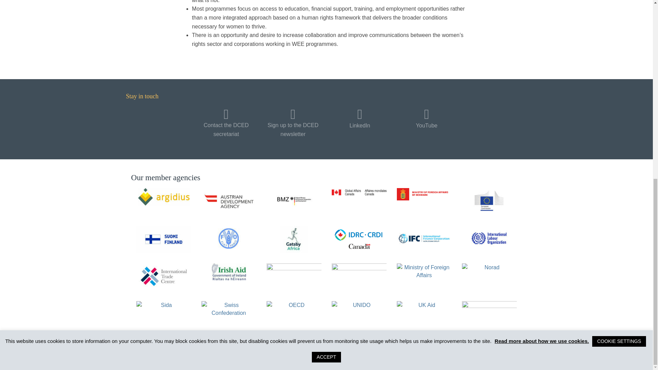 Image resolution: width=658 pixels, height=370 pixels. Describe the element at coordinates (359, 239) in the screenshot. I see `IDRC` at that location.